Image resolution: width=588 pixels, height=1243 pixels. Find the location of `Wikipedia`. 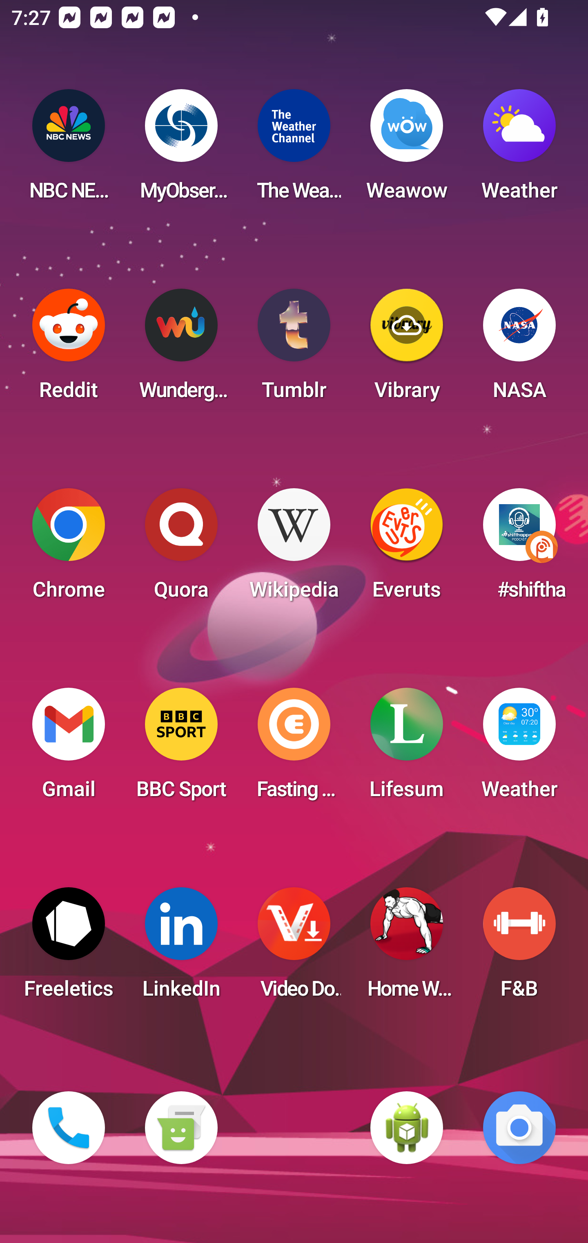

Wikipedia is located at coordinates (294, 549).